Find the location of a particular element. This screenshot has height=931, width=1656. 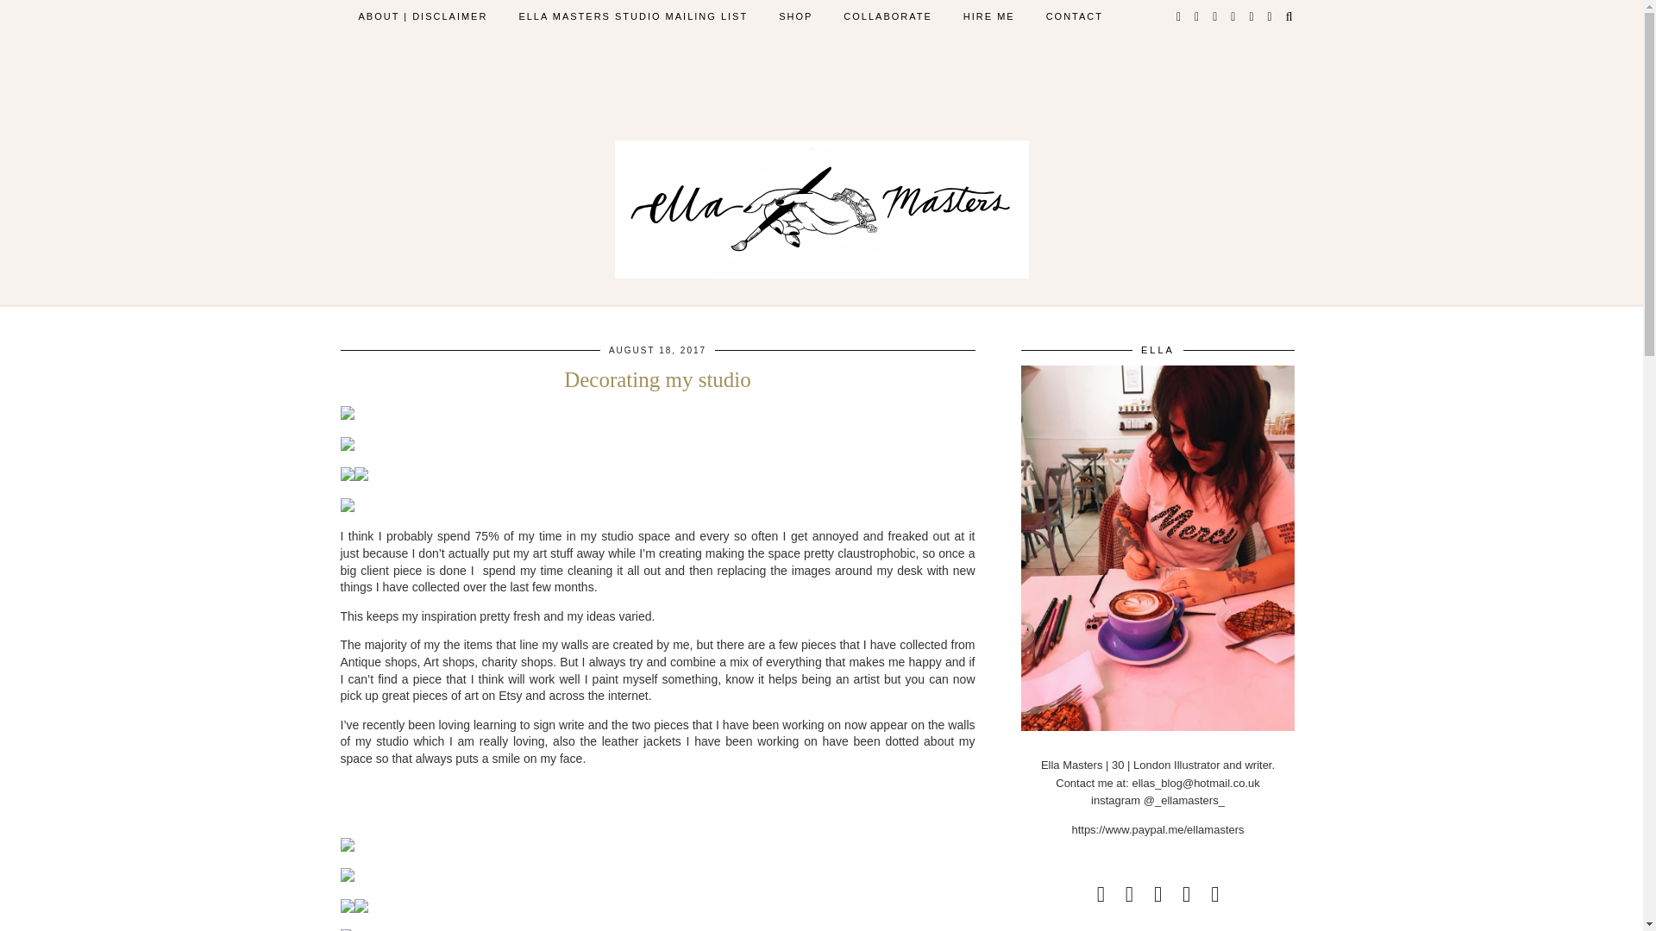

CONTACT is located at coordinates (1075, 16).